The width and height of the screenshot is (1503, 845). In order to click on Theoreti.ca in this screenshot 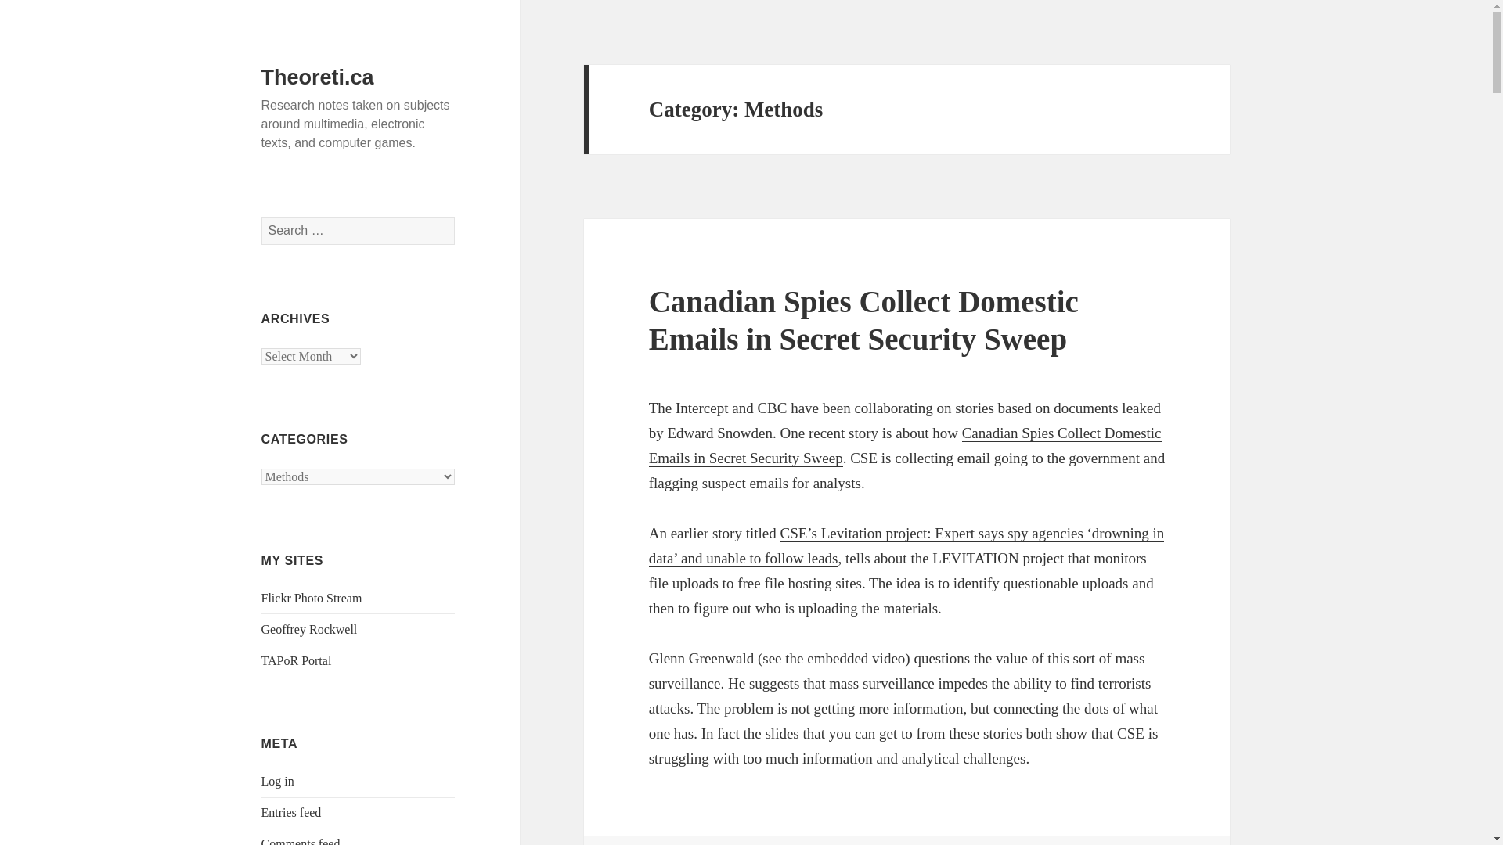, I will do `click(318, 77)`.